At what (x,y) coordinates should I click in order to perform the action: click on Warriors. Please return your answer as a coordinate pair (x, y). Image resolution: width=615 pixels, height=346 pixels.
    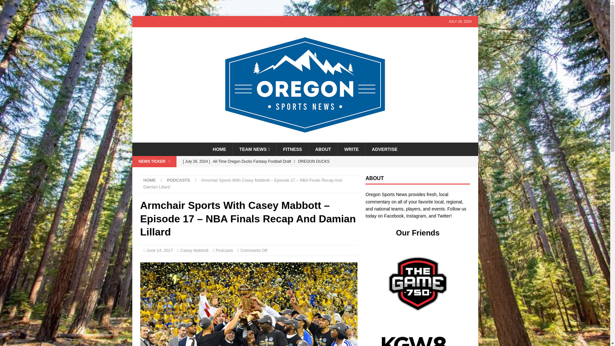
    Looking at the image, I should click on (249, 304).